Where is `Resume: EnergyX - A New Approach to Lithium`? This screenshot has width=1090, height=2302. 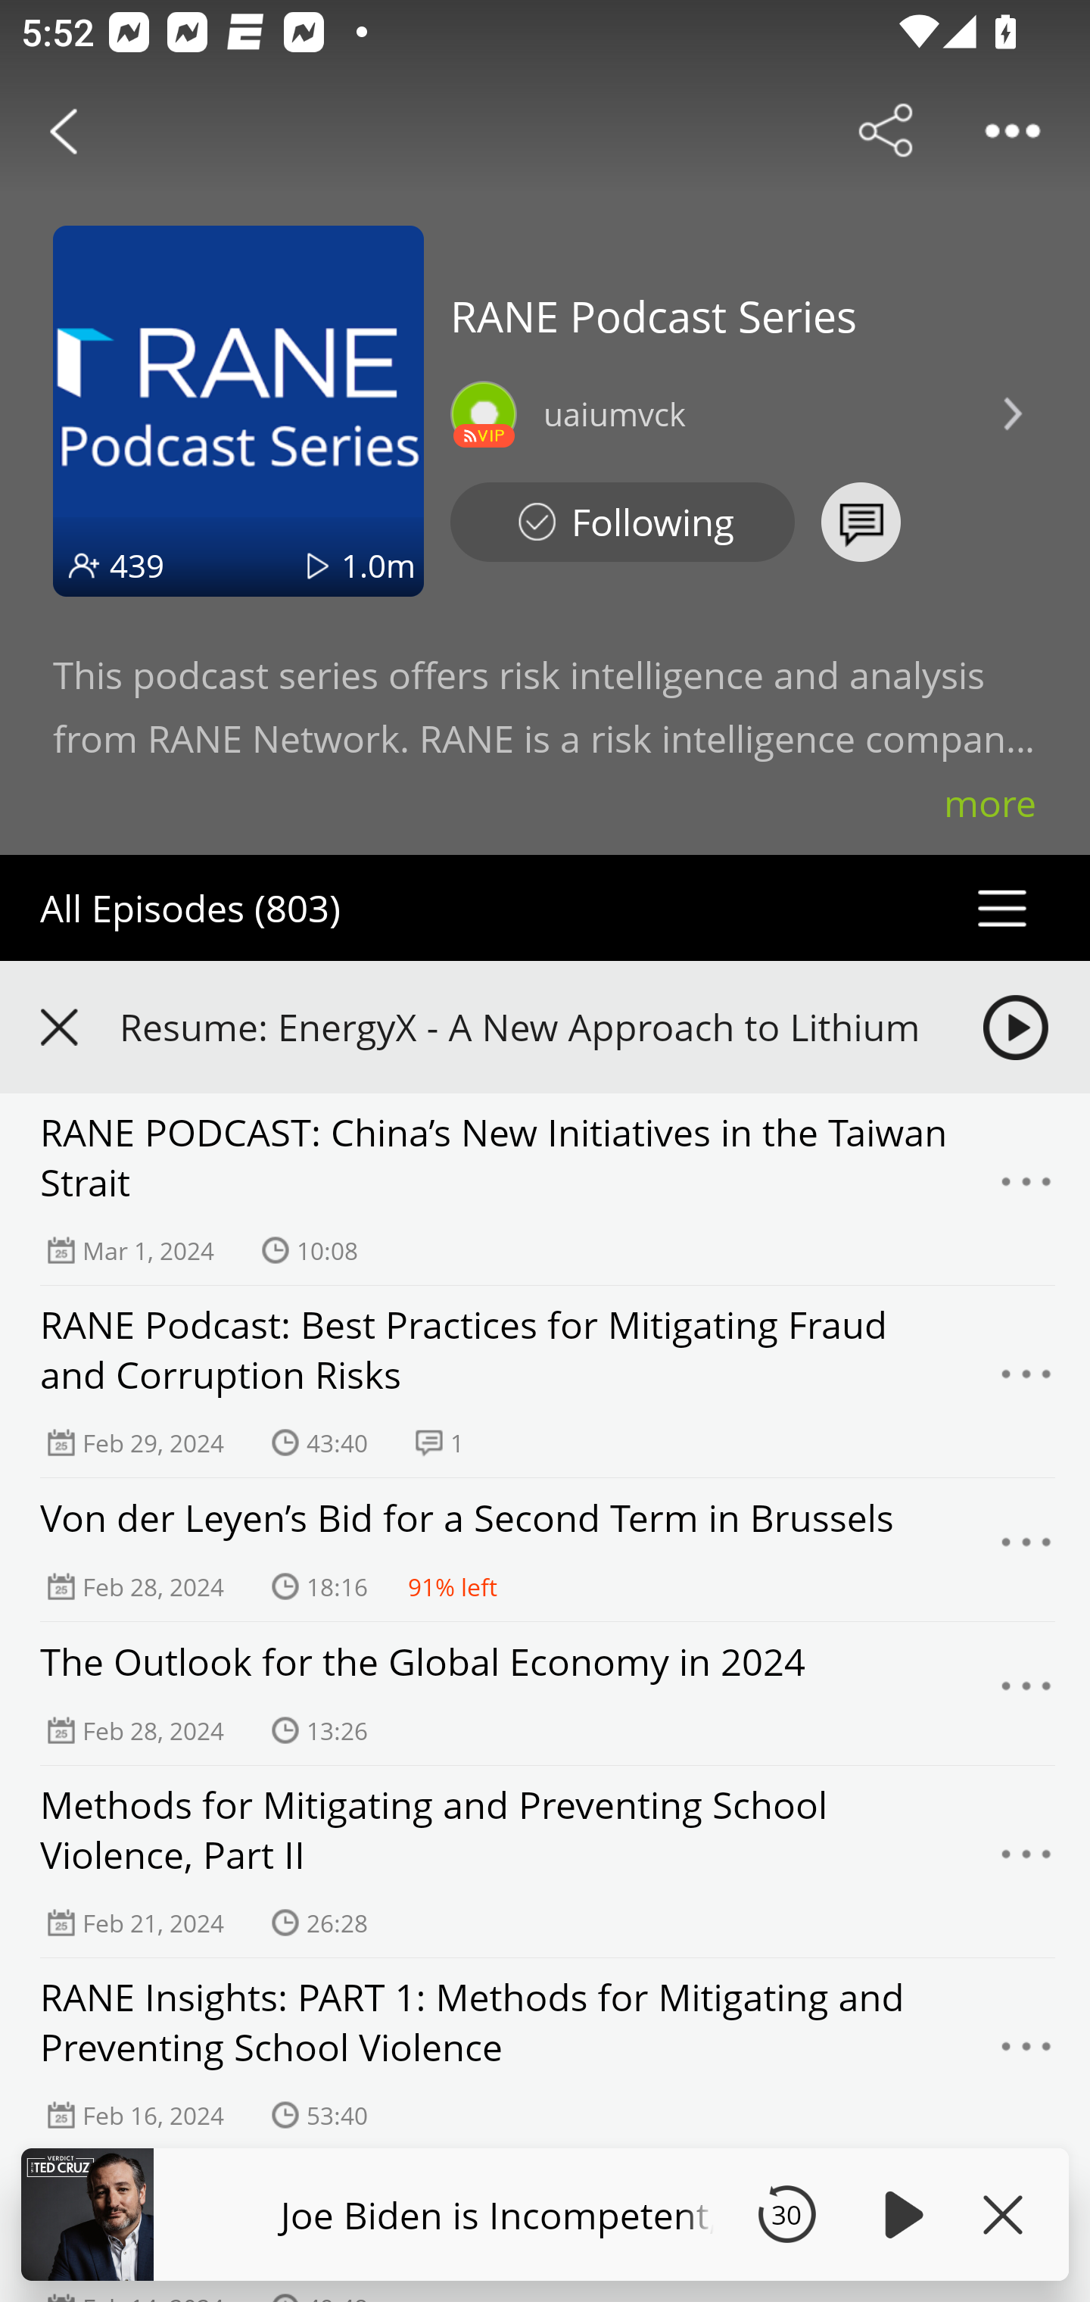
Resume: EnergyX - A New Approach to Lithium is located at coordinates (545, 1027).